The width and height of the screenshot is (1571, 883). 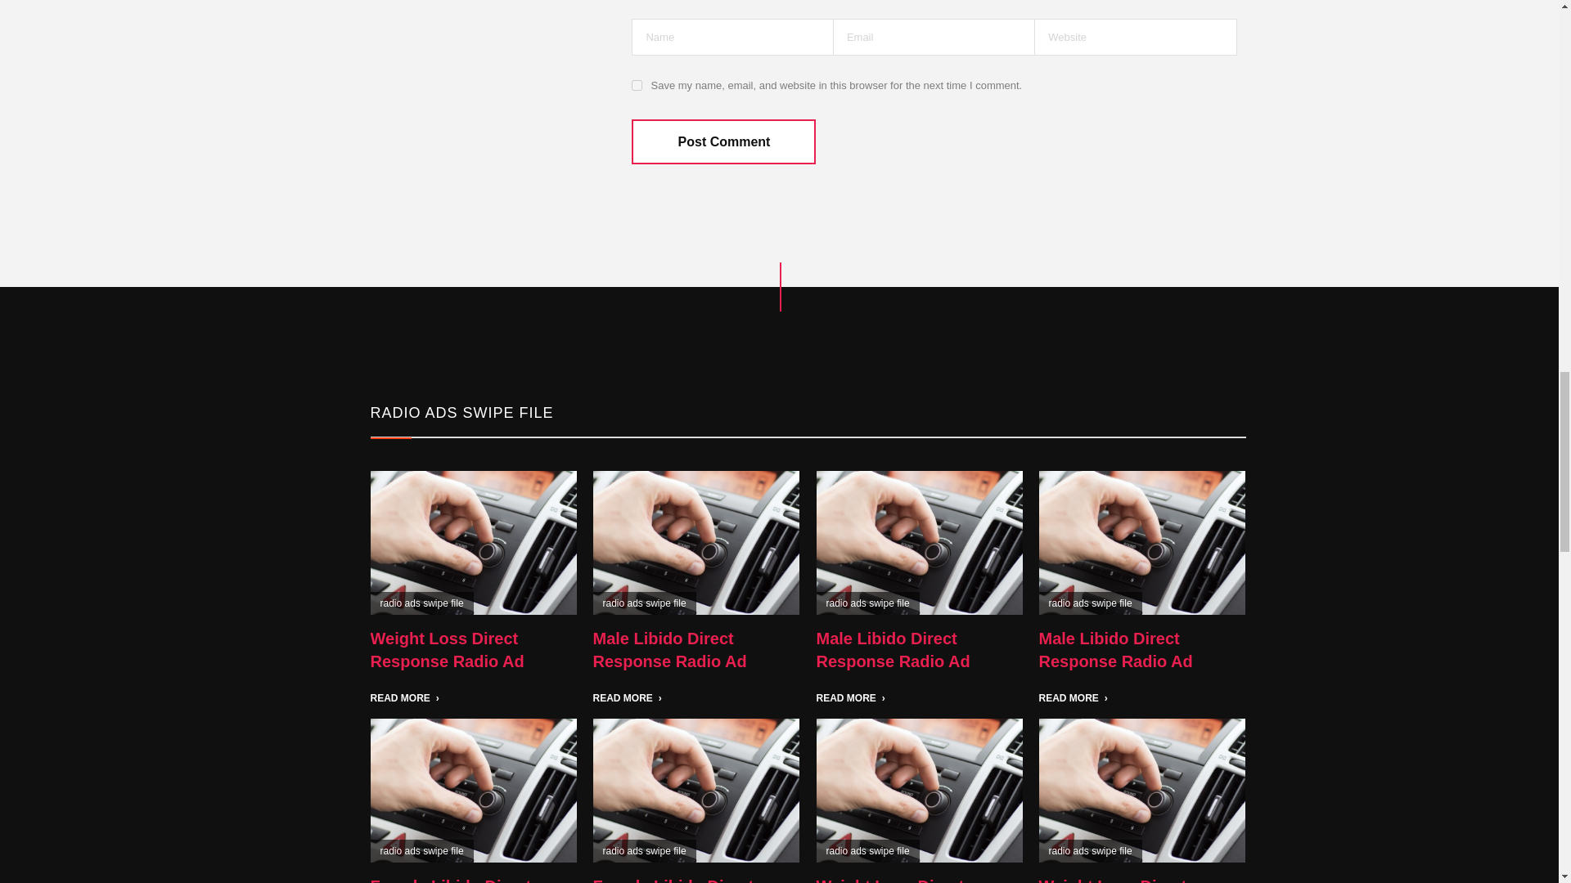 What do you see at coordinates (669, 649) in the screenshot?
I see `Male Libido Direct Response Radio Ad` at bounding box center [669, 649].